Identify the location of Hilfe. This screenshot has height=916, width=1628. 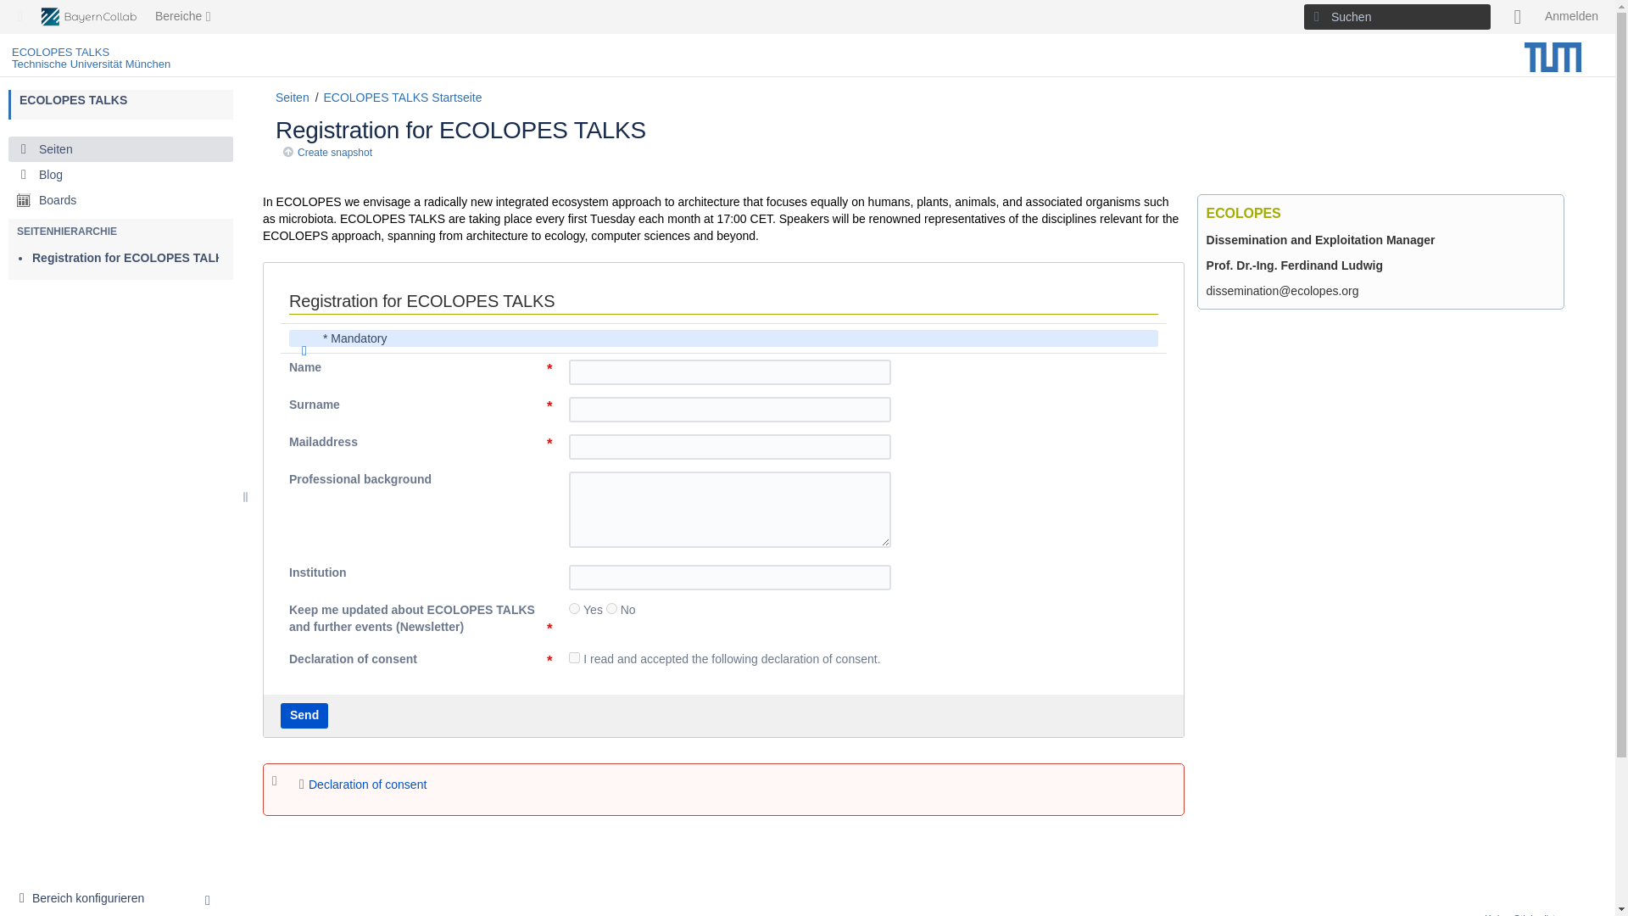
(573, 656).